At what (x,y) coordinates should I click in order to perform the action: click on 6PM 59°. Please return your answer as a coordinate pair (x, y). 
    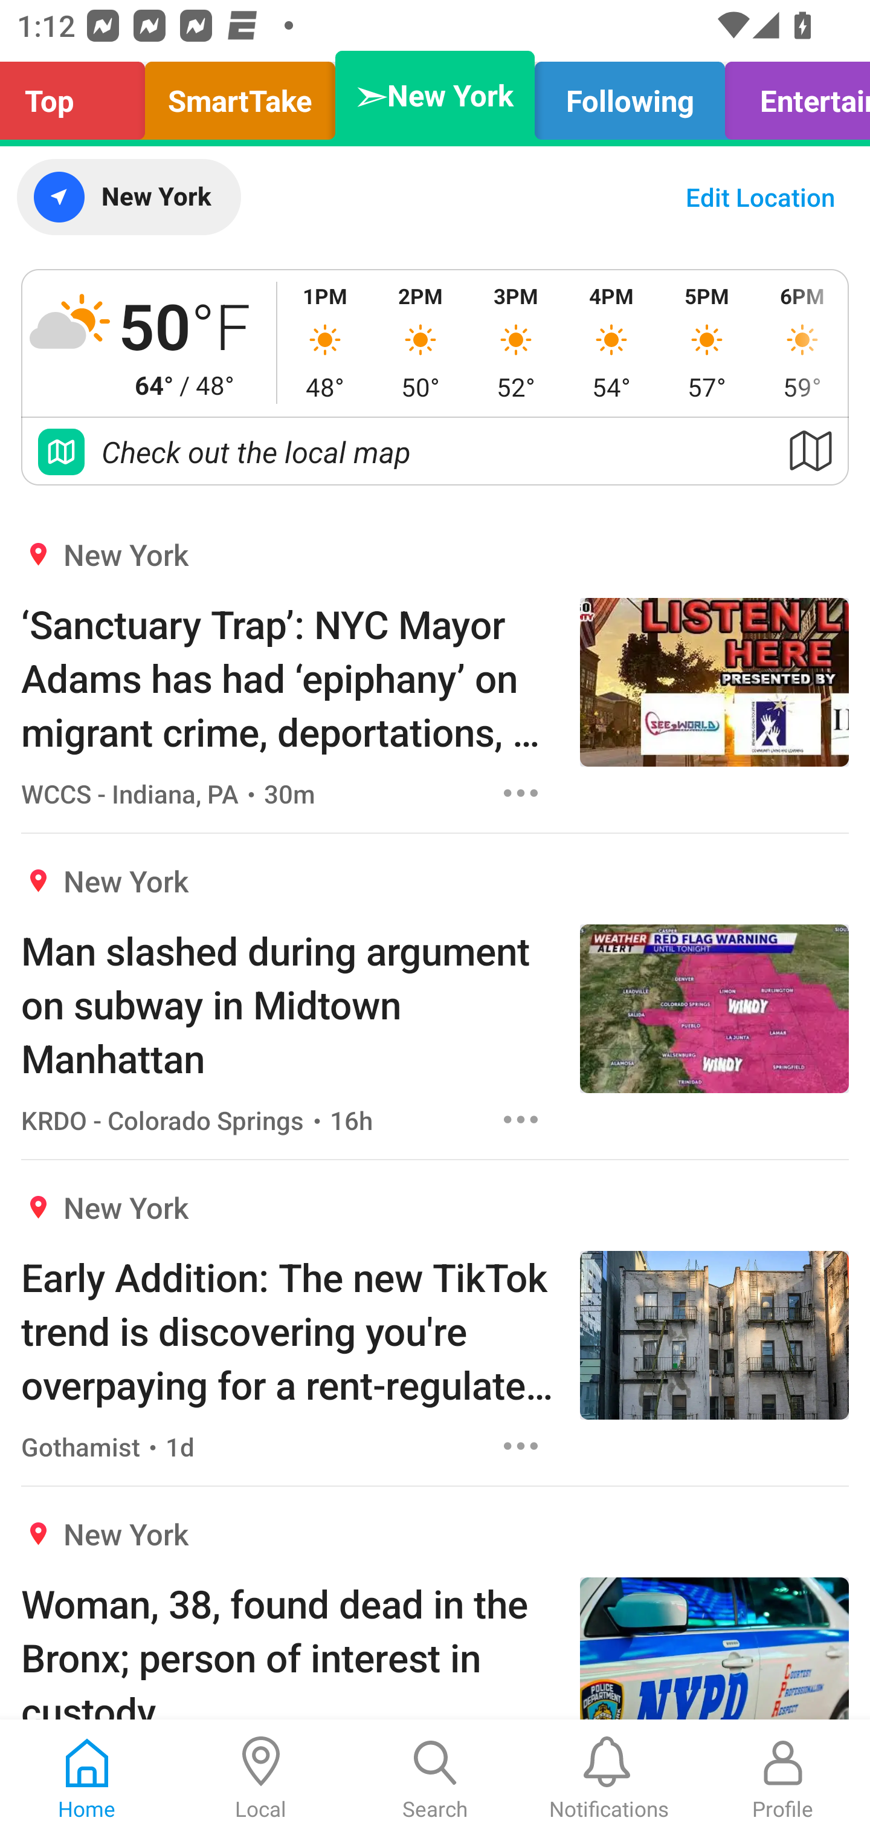
    Looking at the image, I should click on (801, 342).